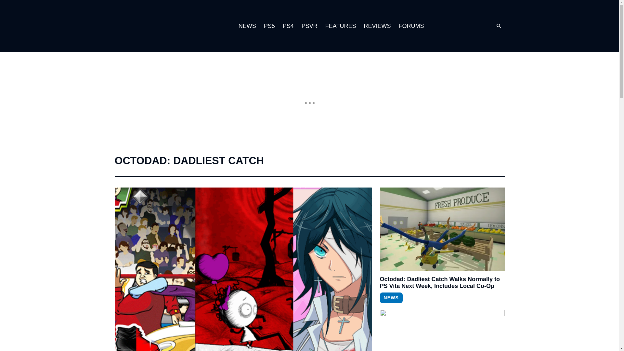  Describe the element at coordinates (247, 26) in the screenshot. I see `NEWS` at that location.